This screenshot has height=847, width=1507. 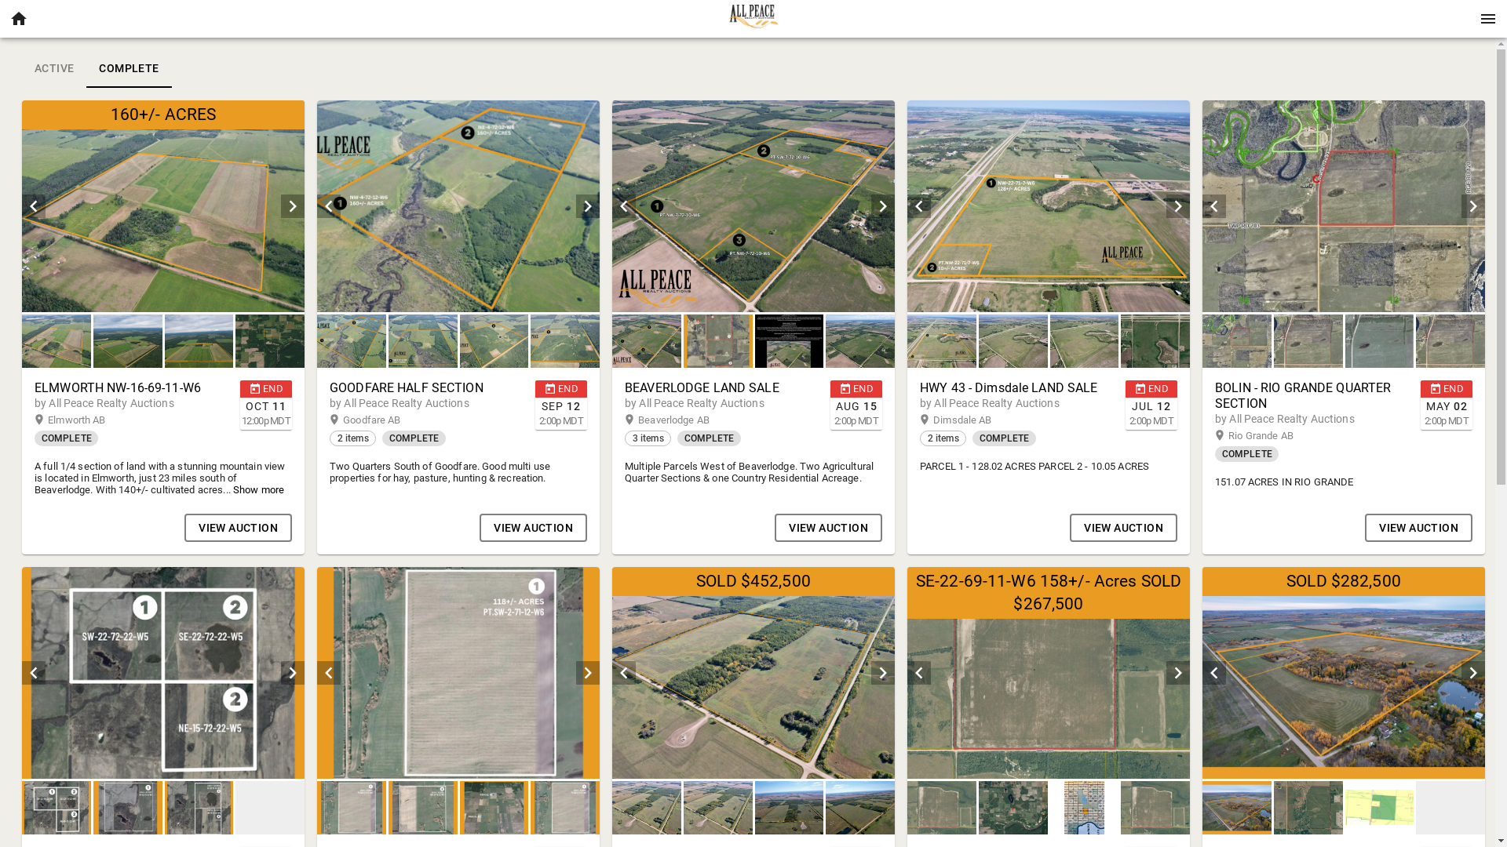 I want to click on ELMWORTH NW-16-69-11-W6, so click(x=132, y=388).